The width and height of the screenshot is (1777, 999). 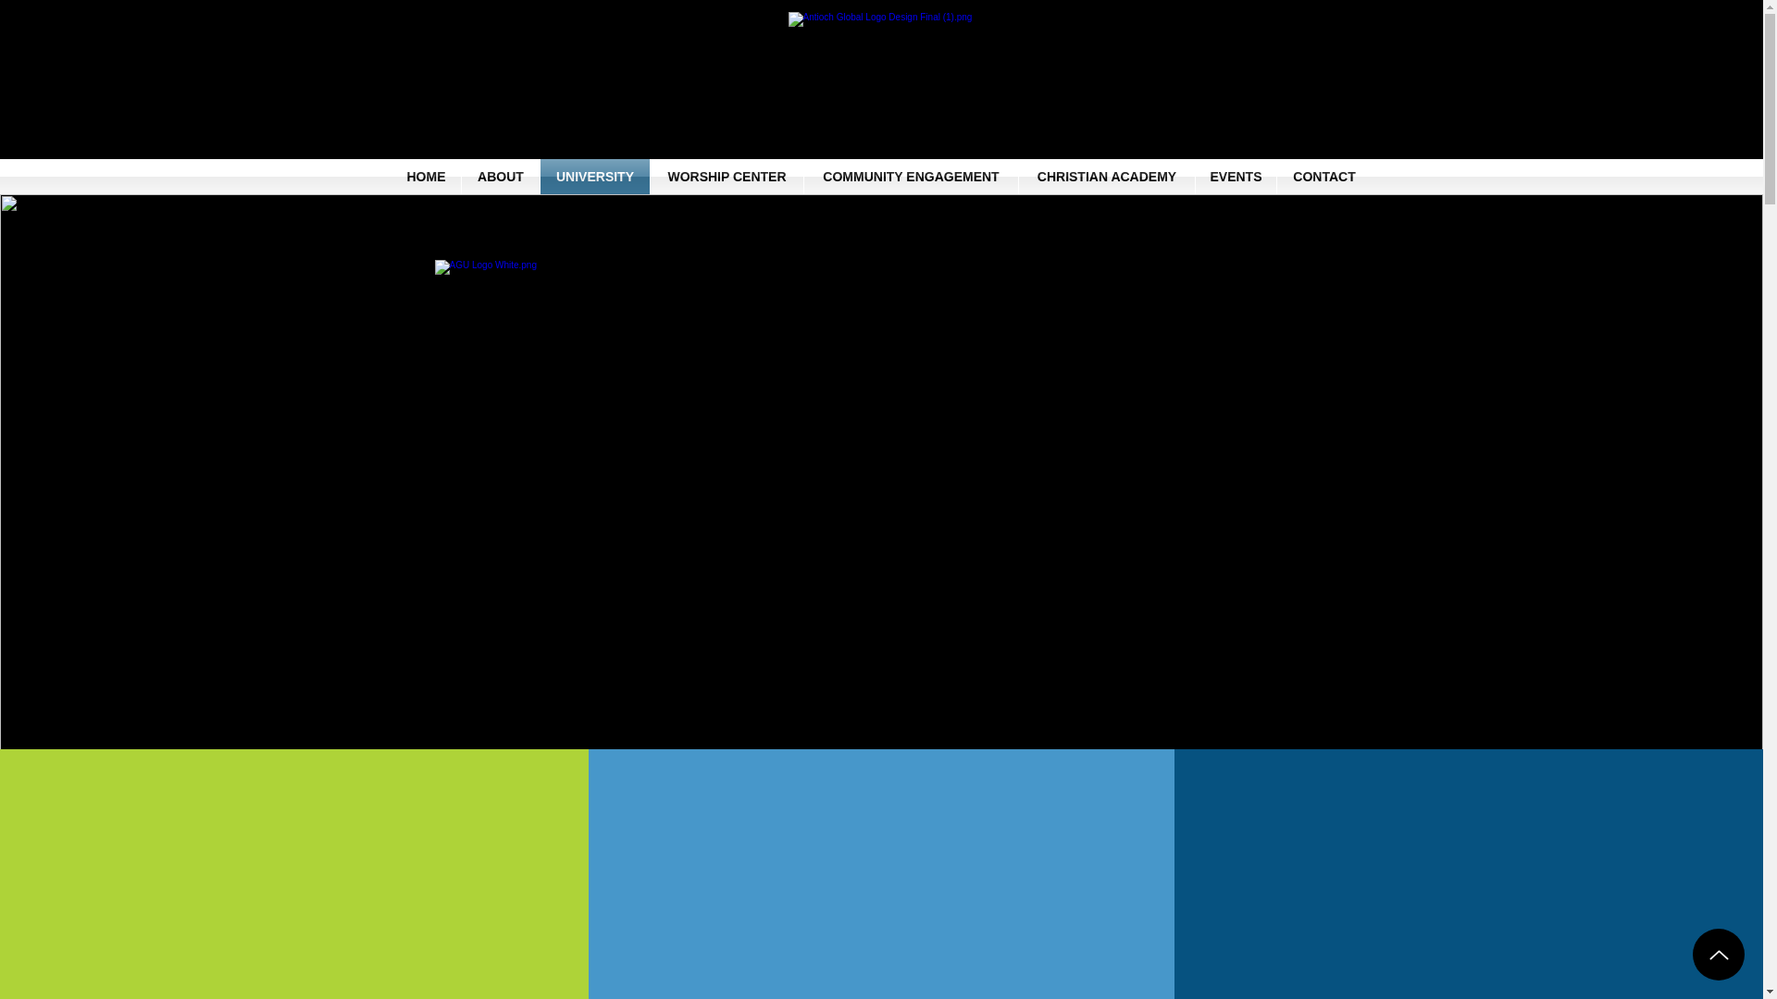 What do you see at coordinates (426, 176) in the screenshot?
I see `HOME` at bounding box center [426, 176].